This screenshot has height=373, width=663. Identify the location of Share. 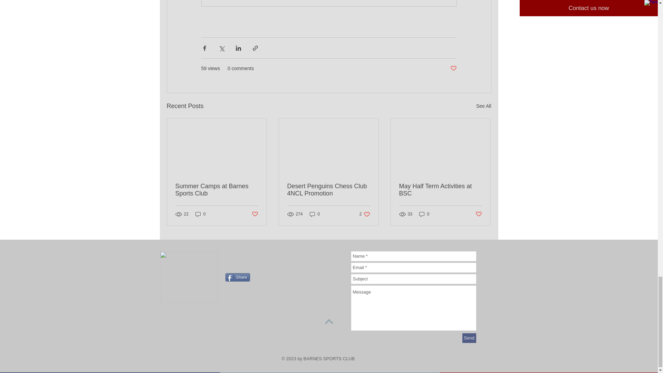
(238, 277).